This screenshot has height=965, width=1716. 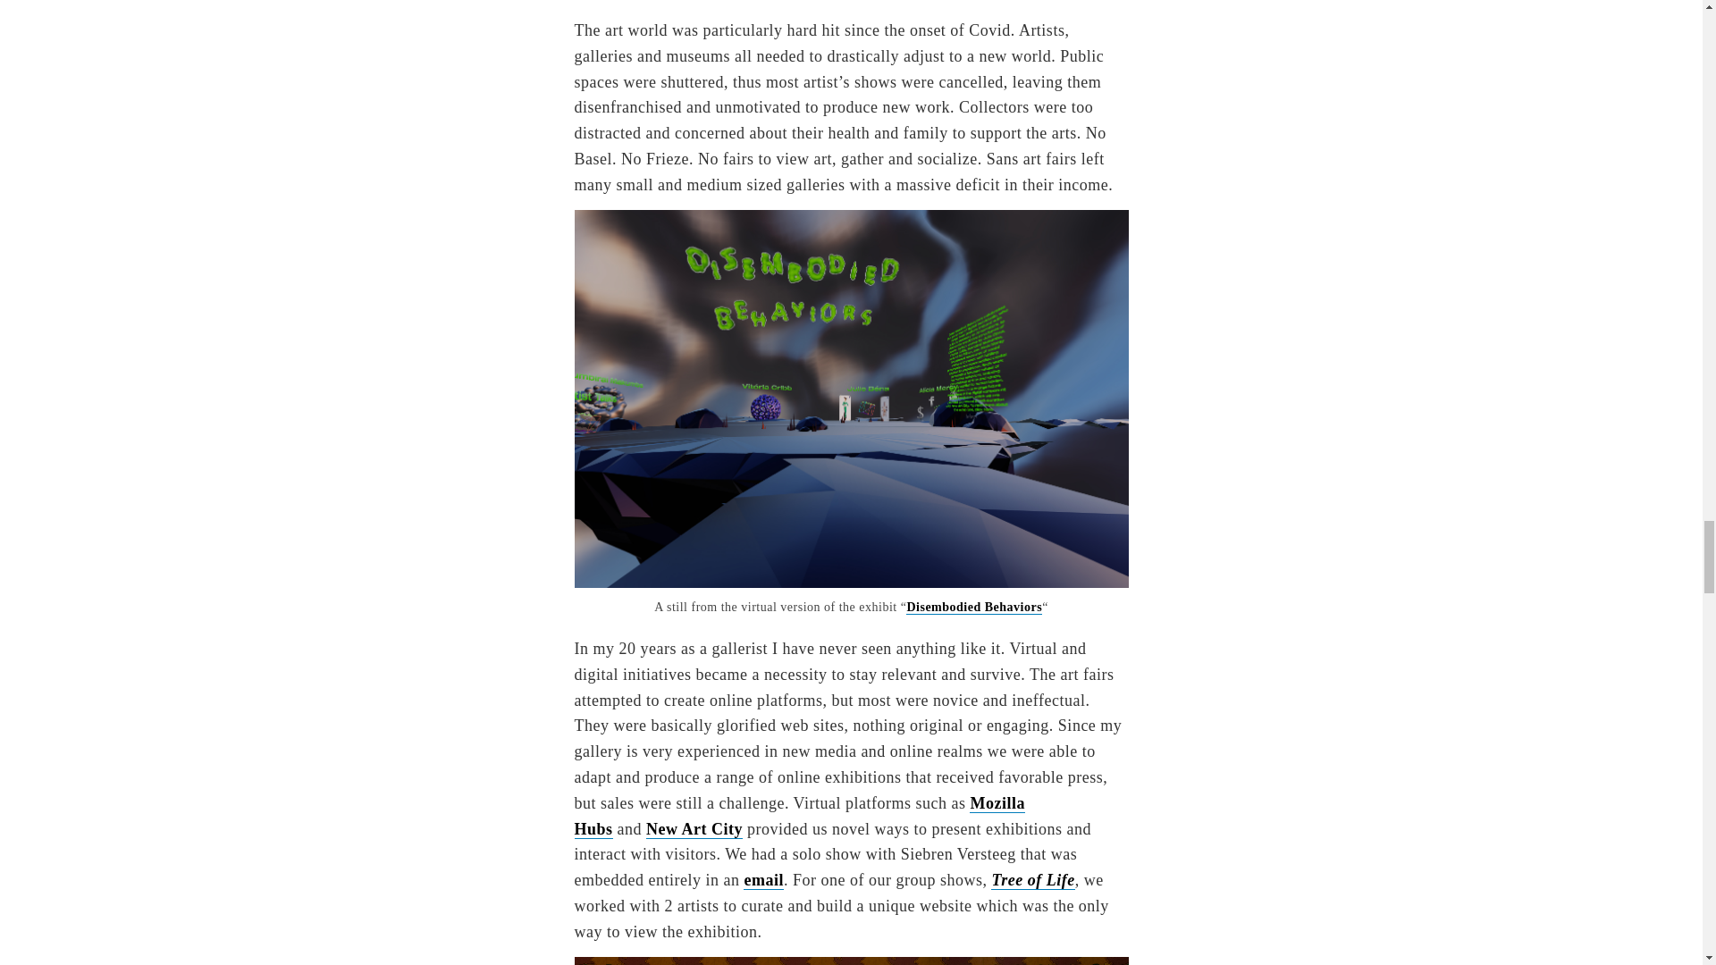 I want to click on Tree of Life, so click(x=1032, y=880).